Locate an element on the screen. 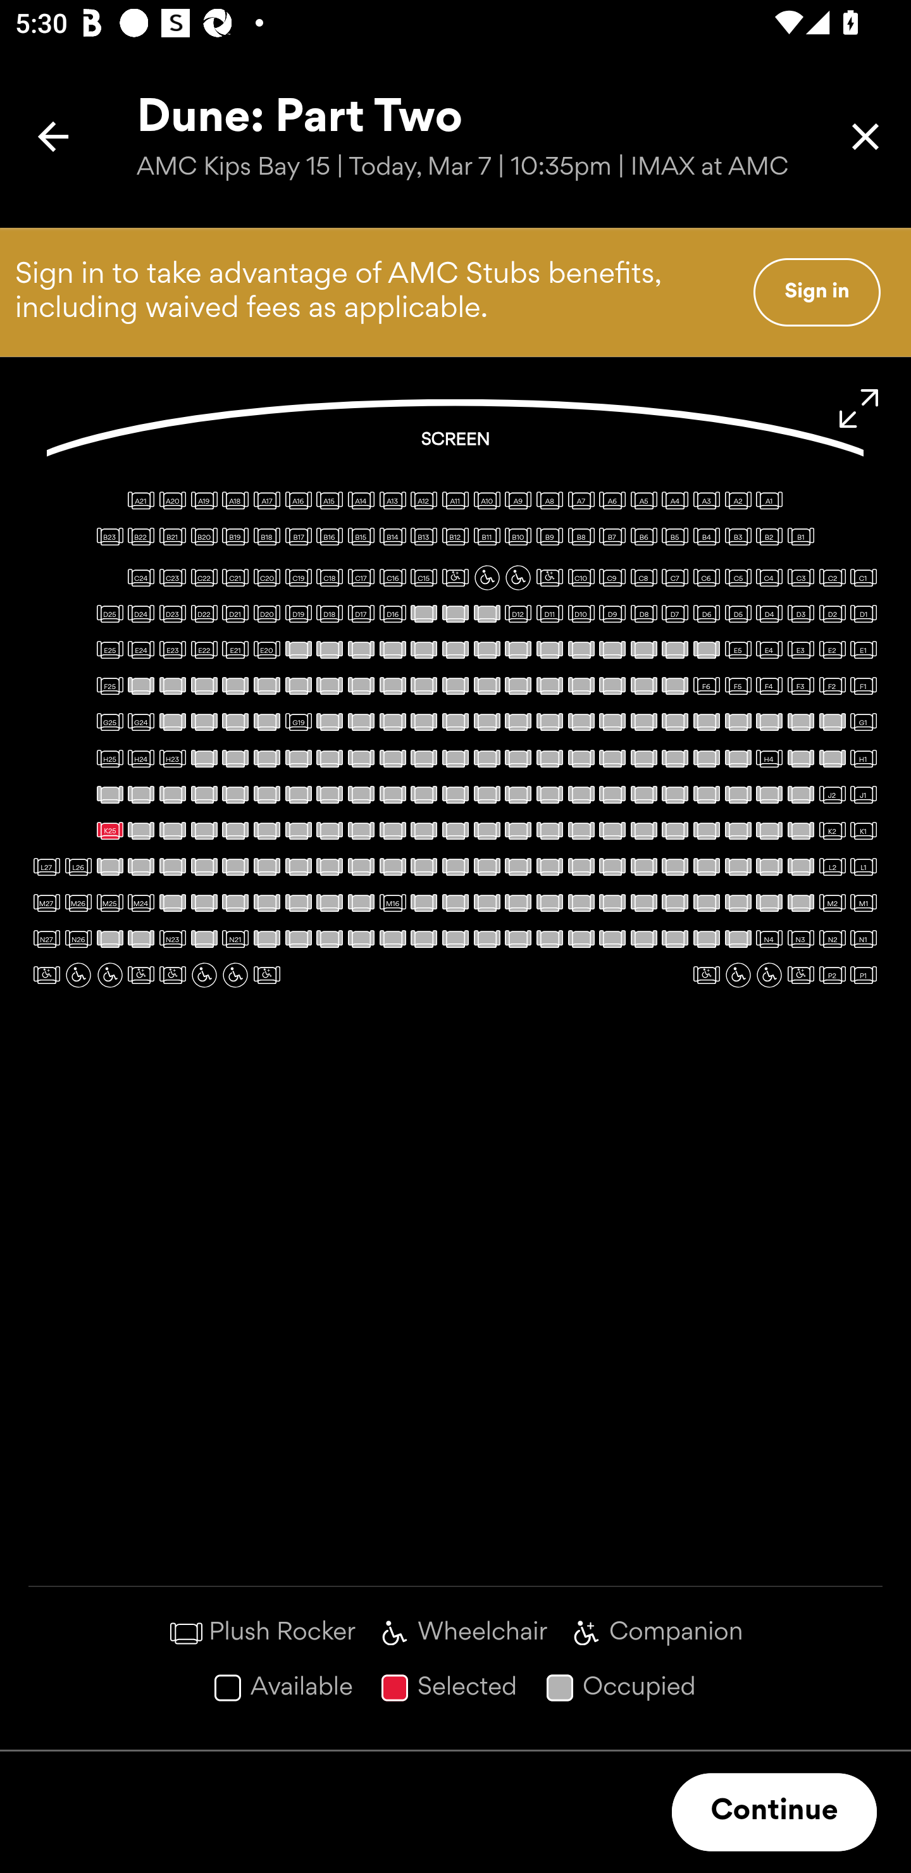 This screenshot has width=911, height=1873. B6, Regular seat, available is located at coordinates (644, 537).